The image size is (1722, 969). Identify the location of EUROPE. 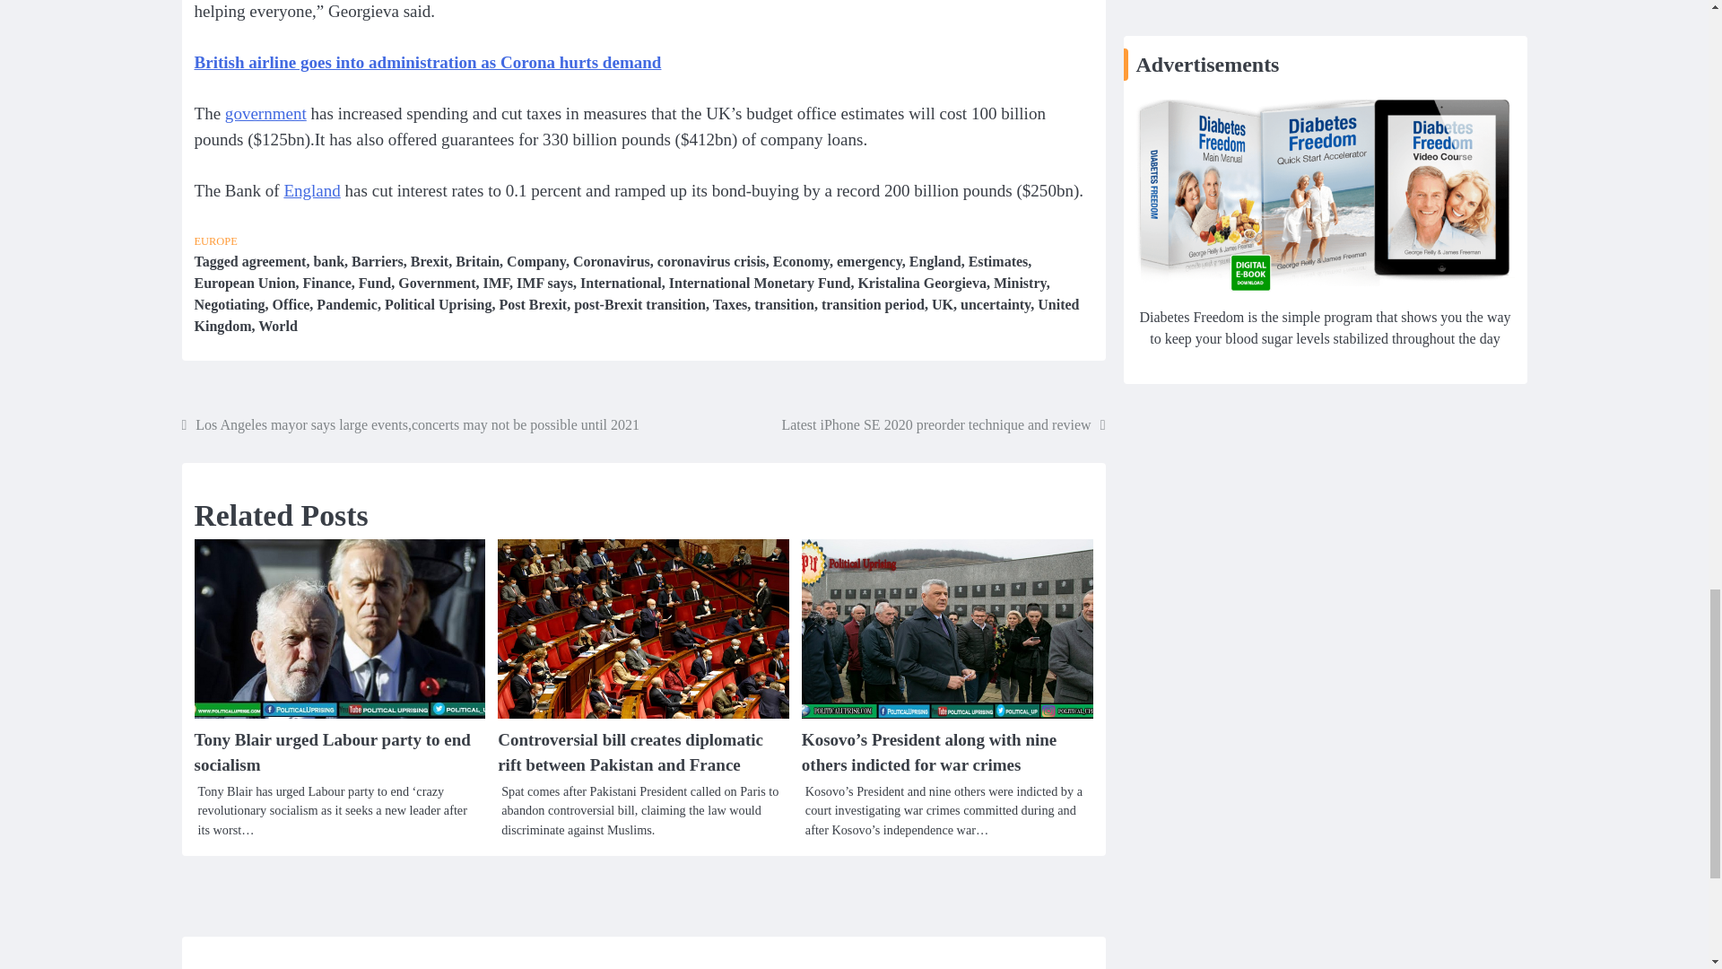
(215, 241).